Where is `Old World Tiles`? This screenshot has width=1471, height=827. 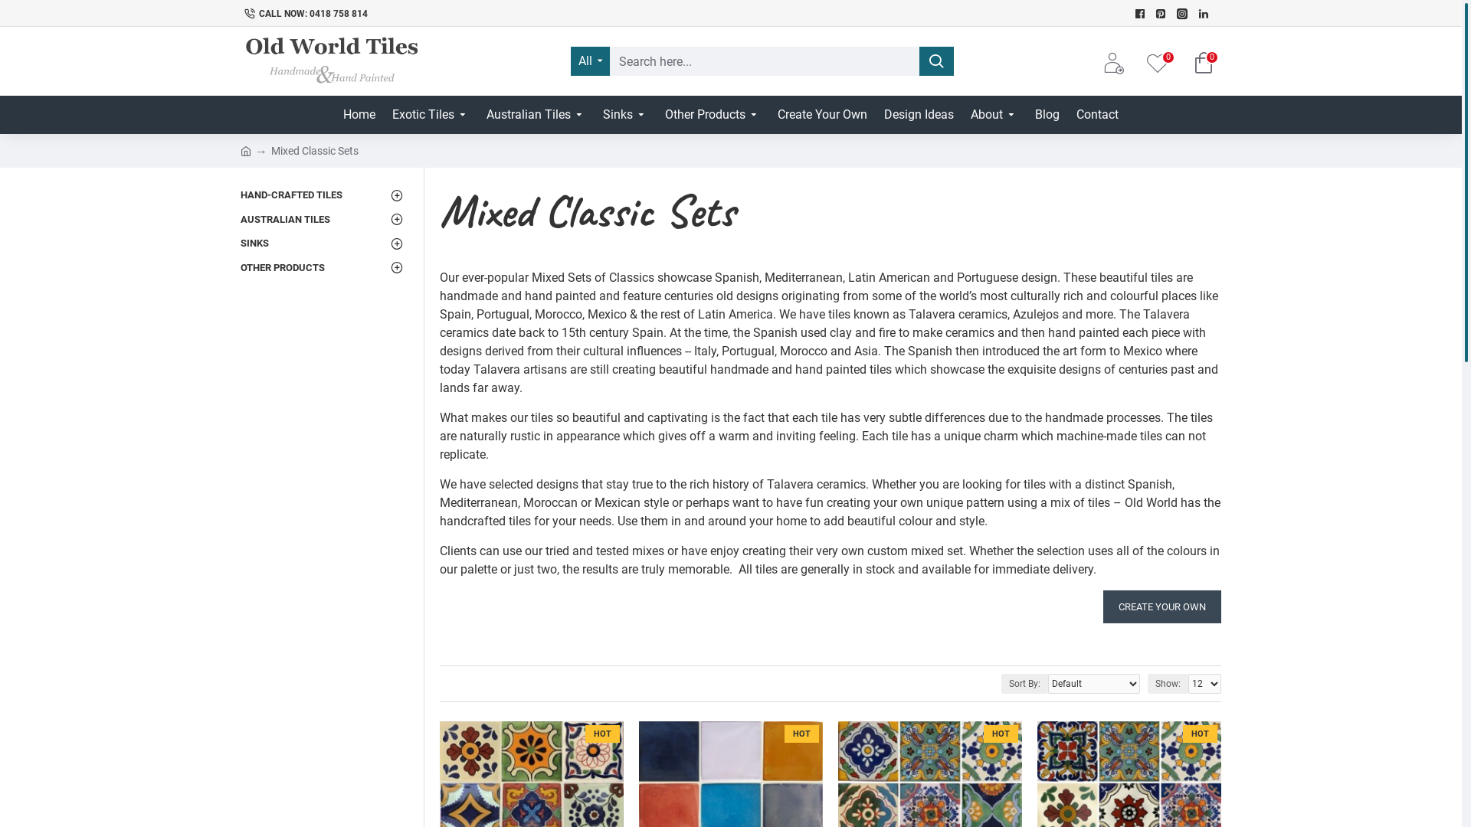 Old World Tiles is located at coordinates (333, 61).